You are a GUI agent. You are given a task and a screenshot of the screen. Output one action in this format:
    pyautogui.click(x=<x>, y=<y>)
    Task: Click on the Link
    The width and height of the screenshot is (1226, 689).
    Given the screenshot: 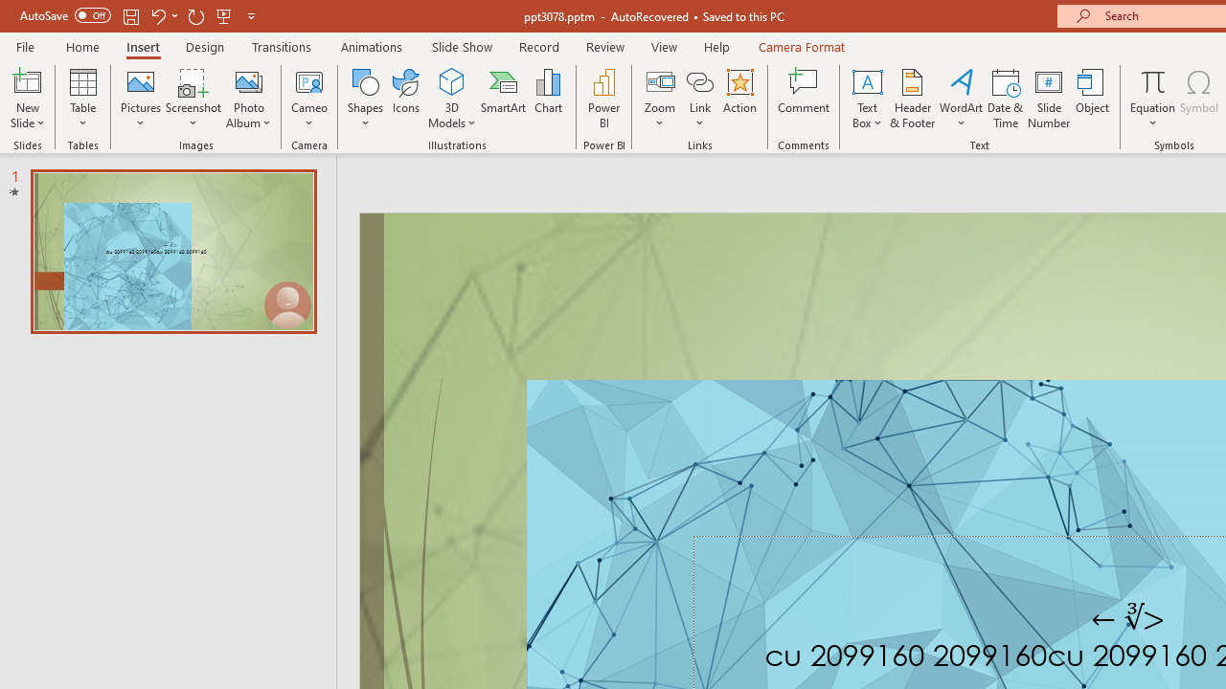 What is the action you would take?
    pyautogui.click(x=700, y=98)
    